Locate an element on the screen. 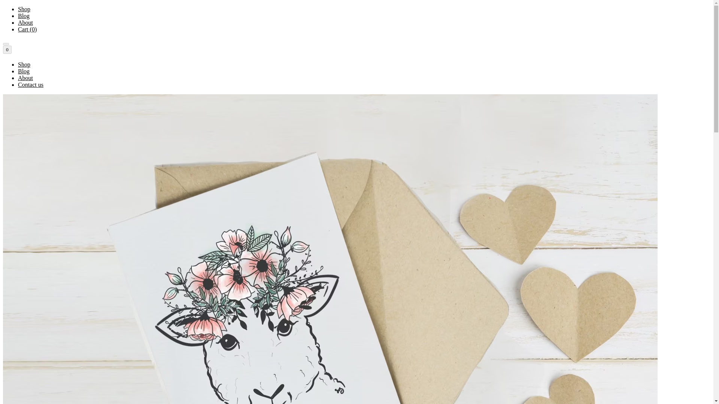 This screenshot has width=719, height=404. 0 is located at coordinates (7, 49).